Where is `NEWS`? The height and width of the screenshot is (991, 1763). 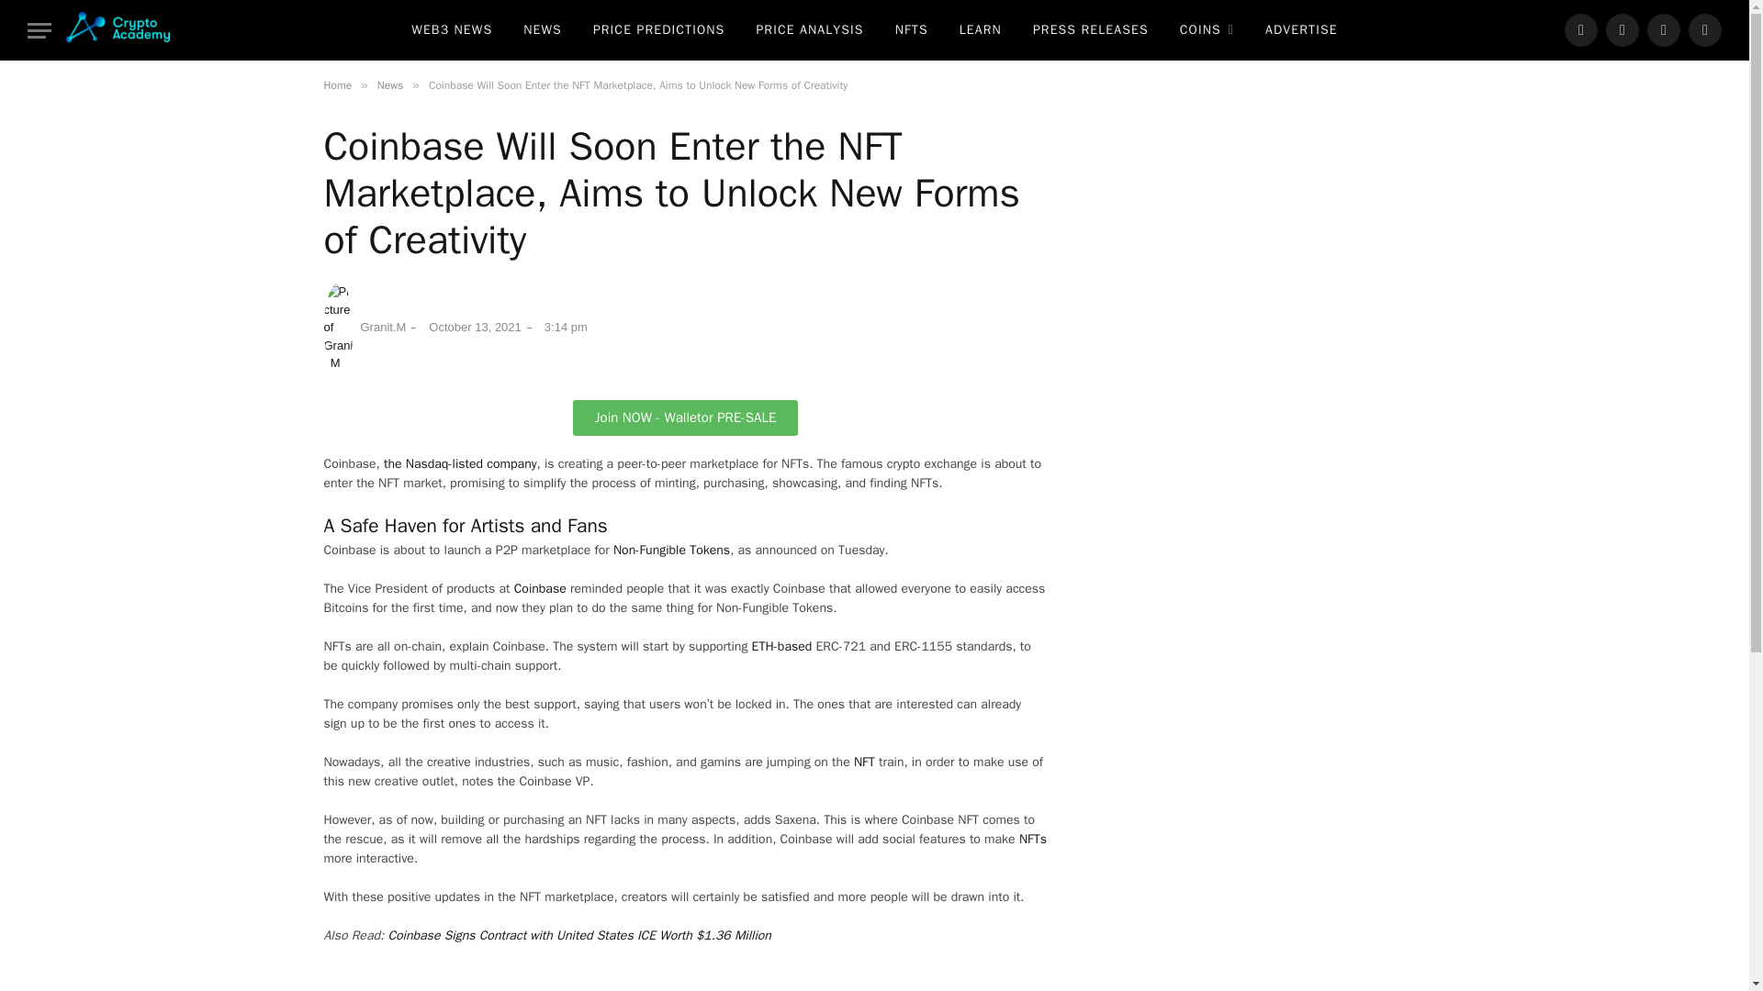
NEWS is located at coordinates (542, 29).